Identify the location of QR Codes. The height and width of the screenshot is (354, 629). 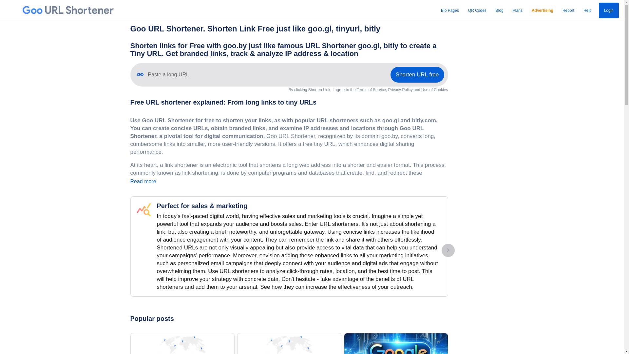
(477, 10).